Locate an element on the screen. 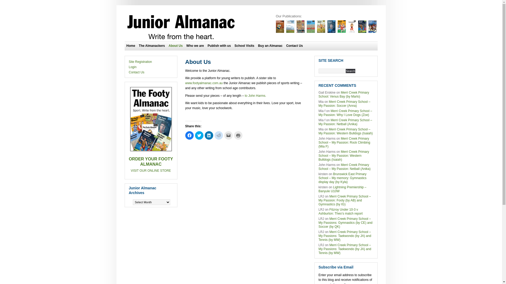  to John Harms. is located at coordinates (255, 95).